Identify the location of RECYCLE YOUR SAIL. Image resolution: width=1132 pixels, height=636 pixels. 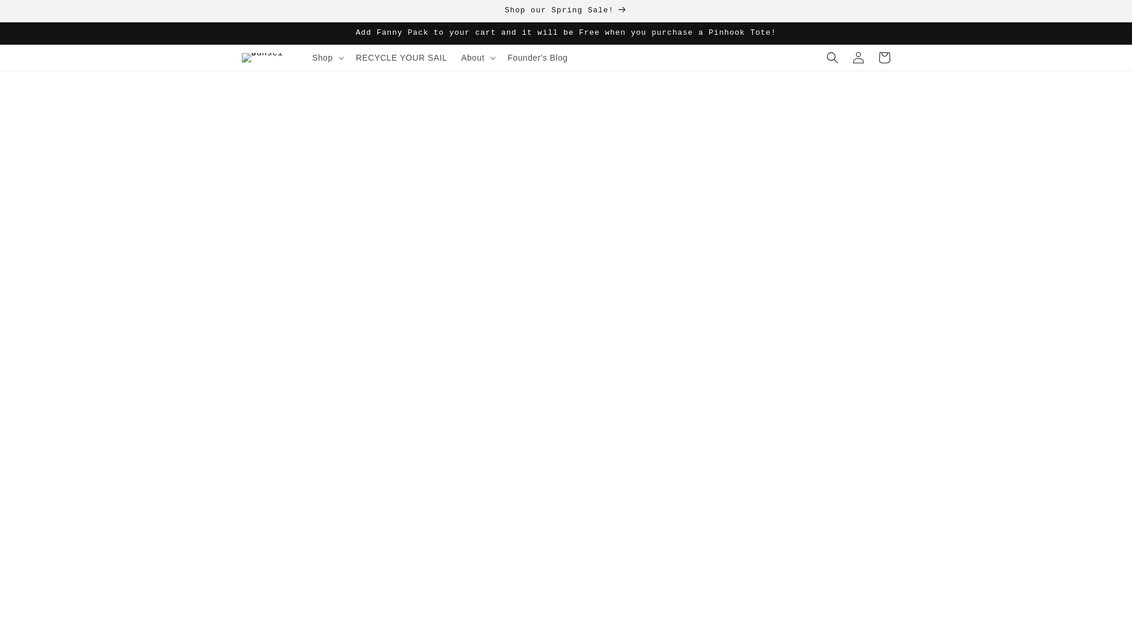
(402, 57).